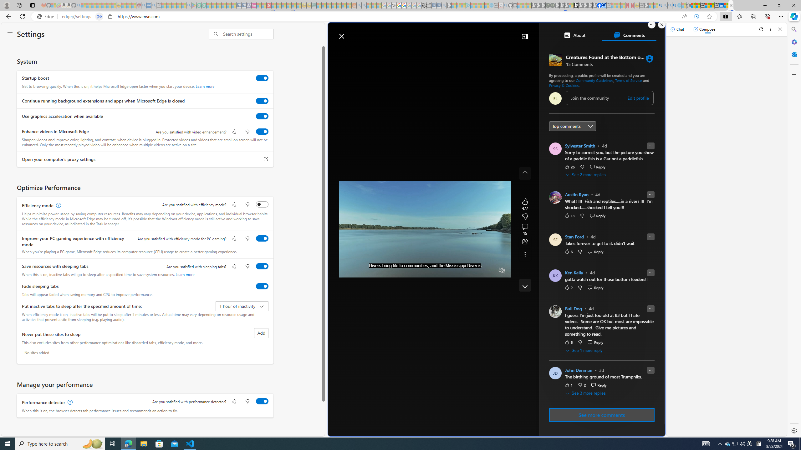 This screenshot has width=801, height=450. Describe the element at coordinates (555, 373) in the screenshot. I see `Profile Picture` at that location.